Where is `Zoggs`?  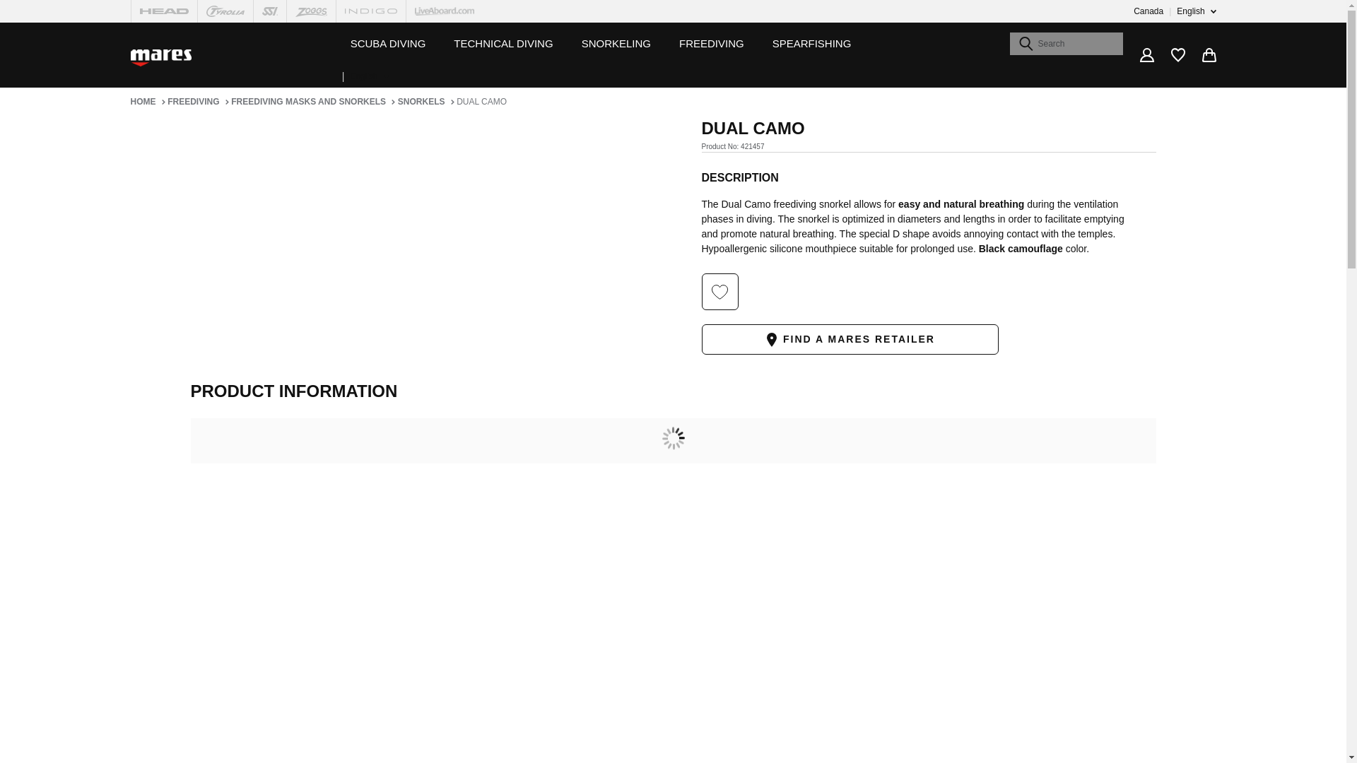 Zoggs is located at coordinates (311, 11).